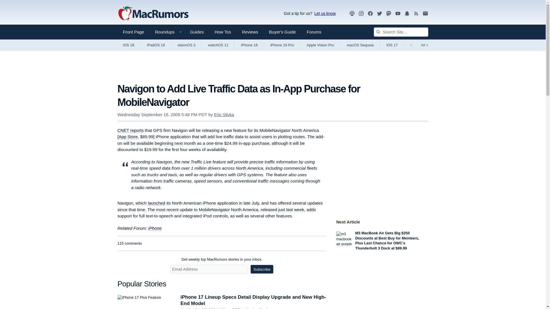 The image size is (550, 309). What do you see at coordinates (352, 13) in the screenshot?
I see `MacRumors Show` at bounding box center [352, 13].